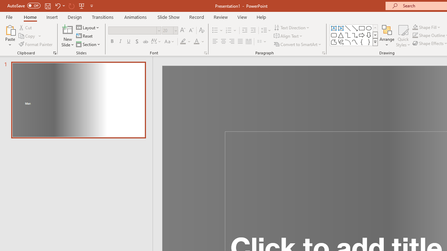 Image resolution: width=447 pixels, height=251 pixels. What do you see at coordinates (362, 35) in the screenshot?
I see `Arrow: Right` at bounding box center [362, 35].